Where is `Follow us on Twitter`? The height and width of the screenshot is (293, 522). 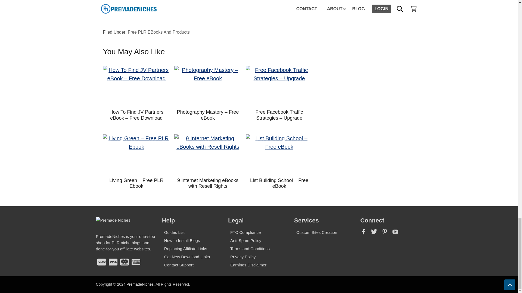
Follow us on Twitter is located at coordinates (376, 233).